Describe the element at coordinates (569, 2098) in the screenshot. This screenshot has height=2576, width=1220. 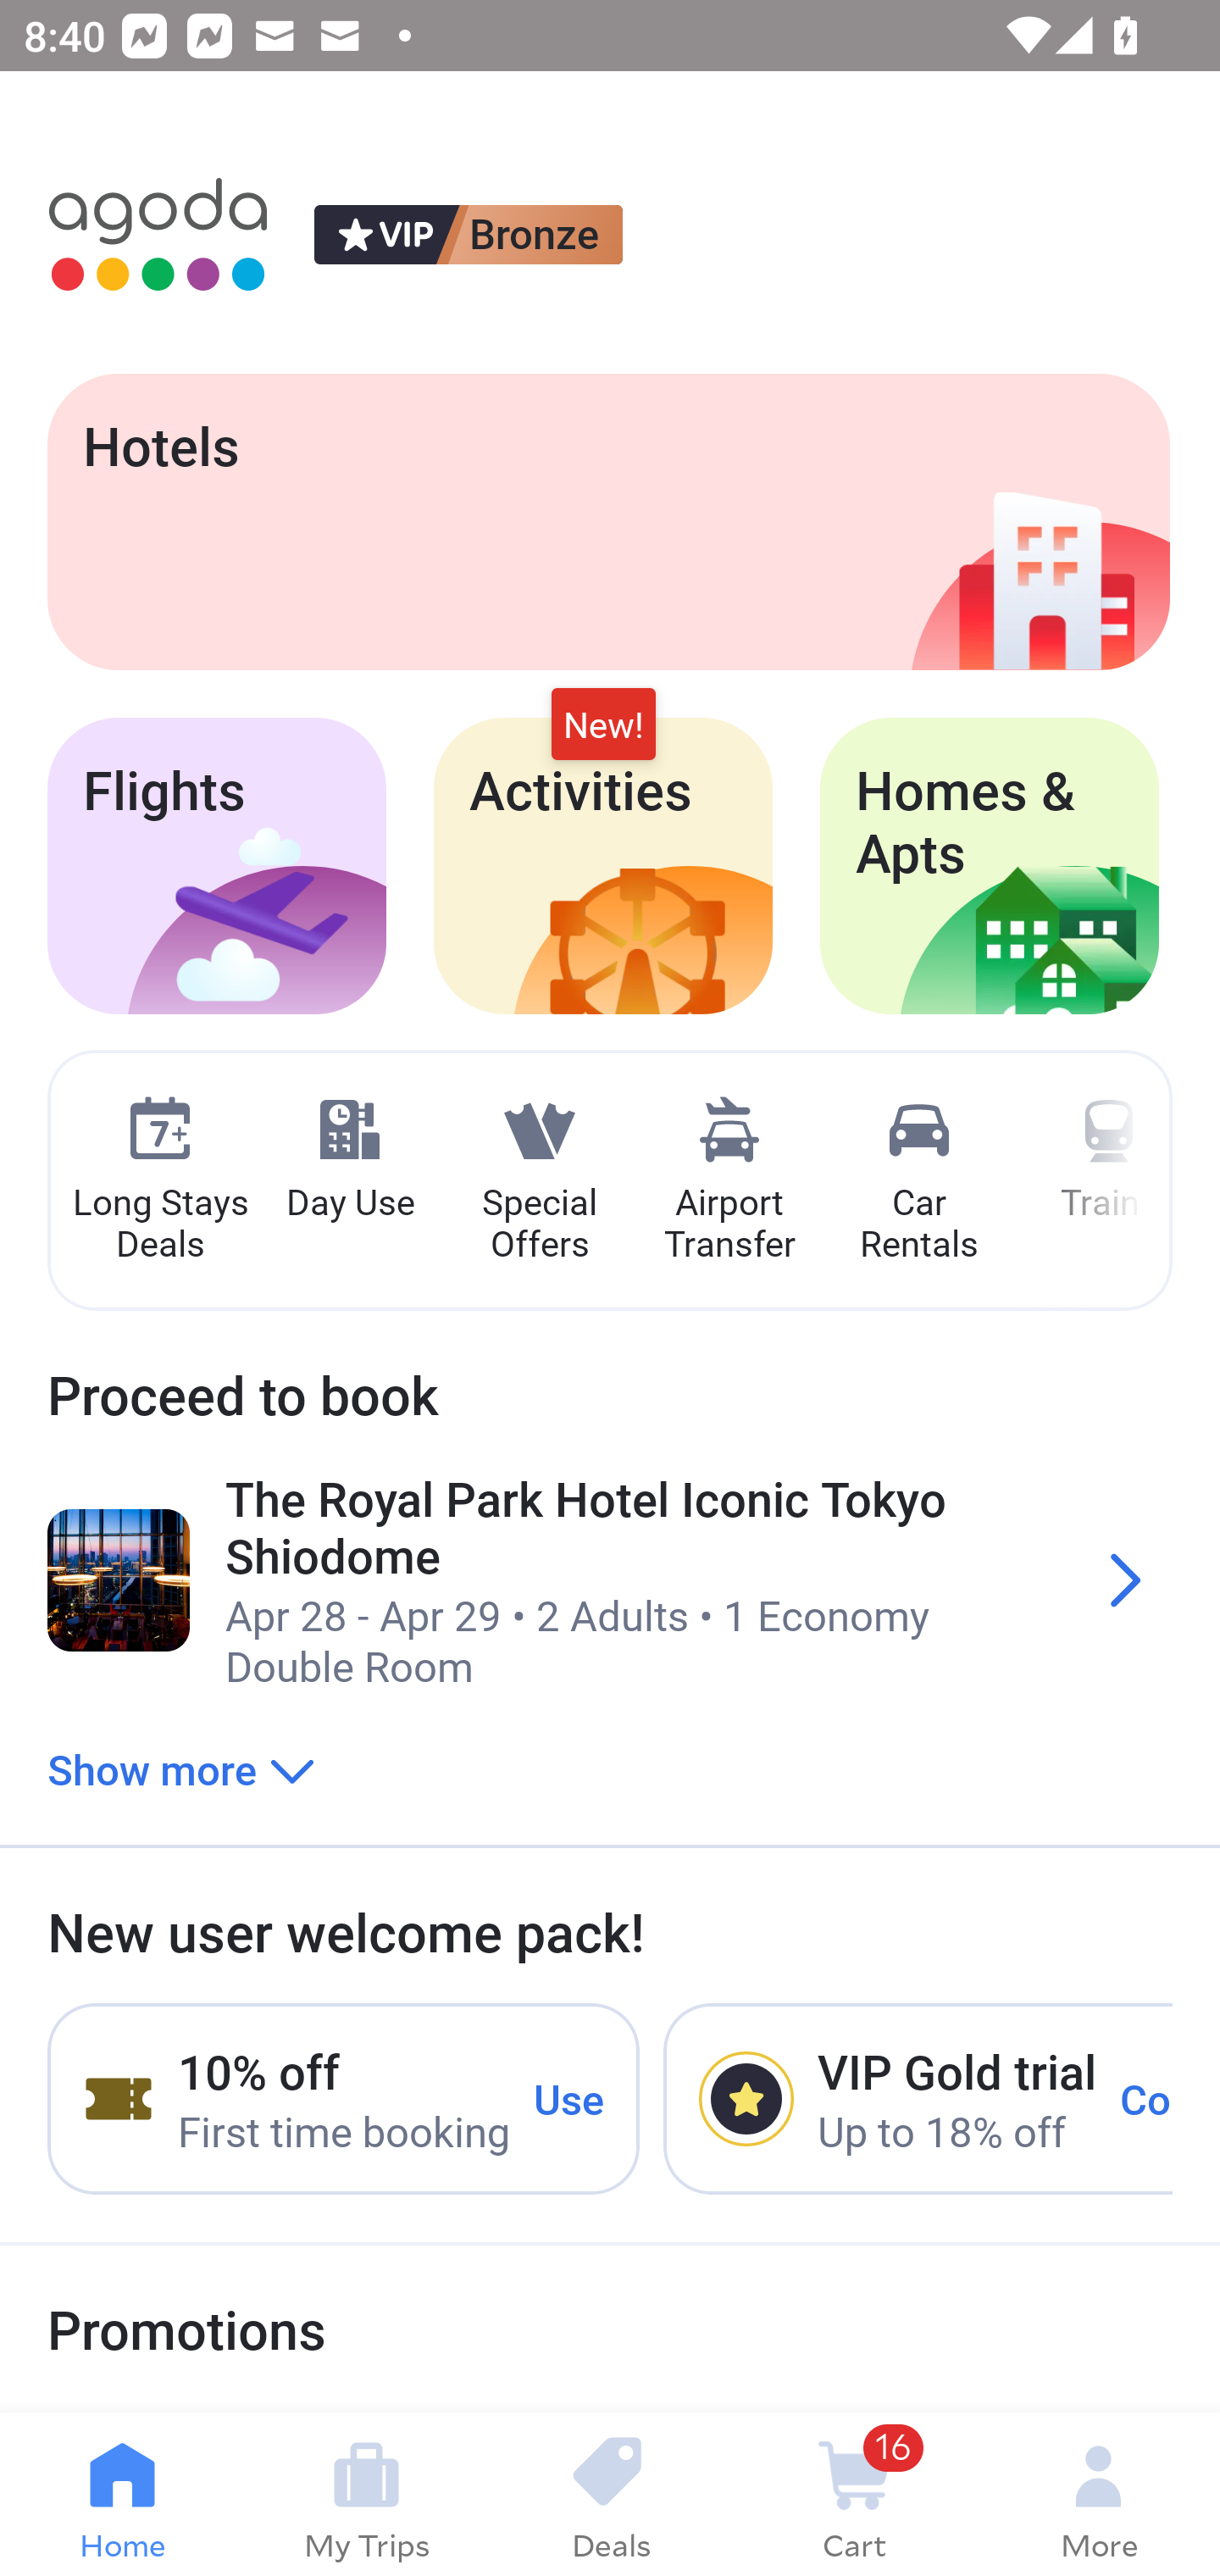
I see `Use` at that location.